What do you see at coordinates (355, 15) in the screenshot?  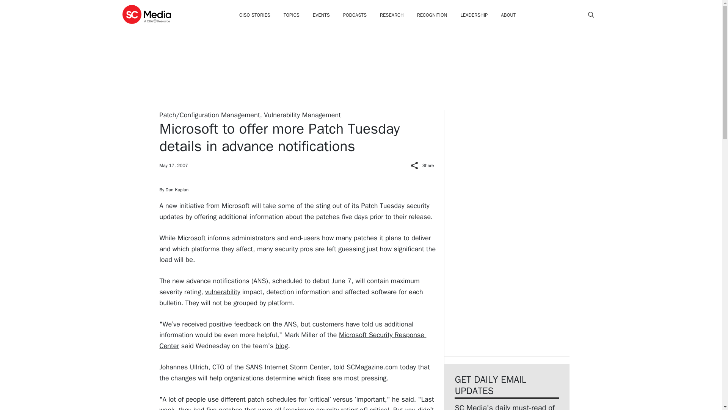 I see `PODCASTS` at bounding box center [355, 15].